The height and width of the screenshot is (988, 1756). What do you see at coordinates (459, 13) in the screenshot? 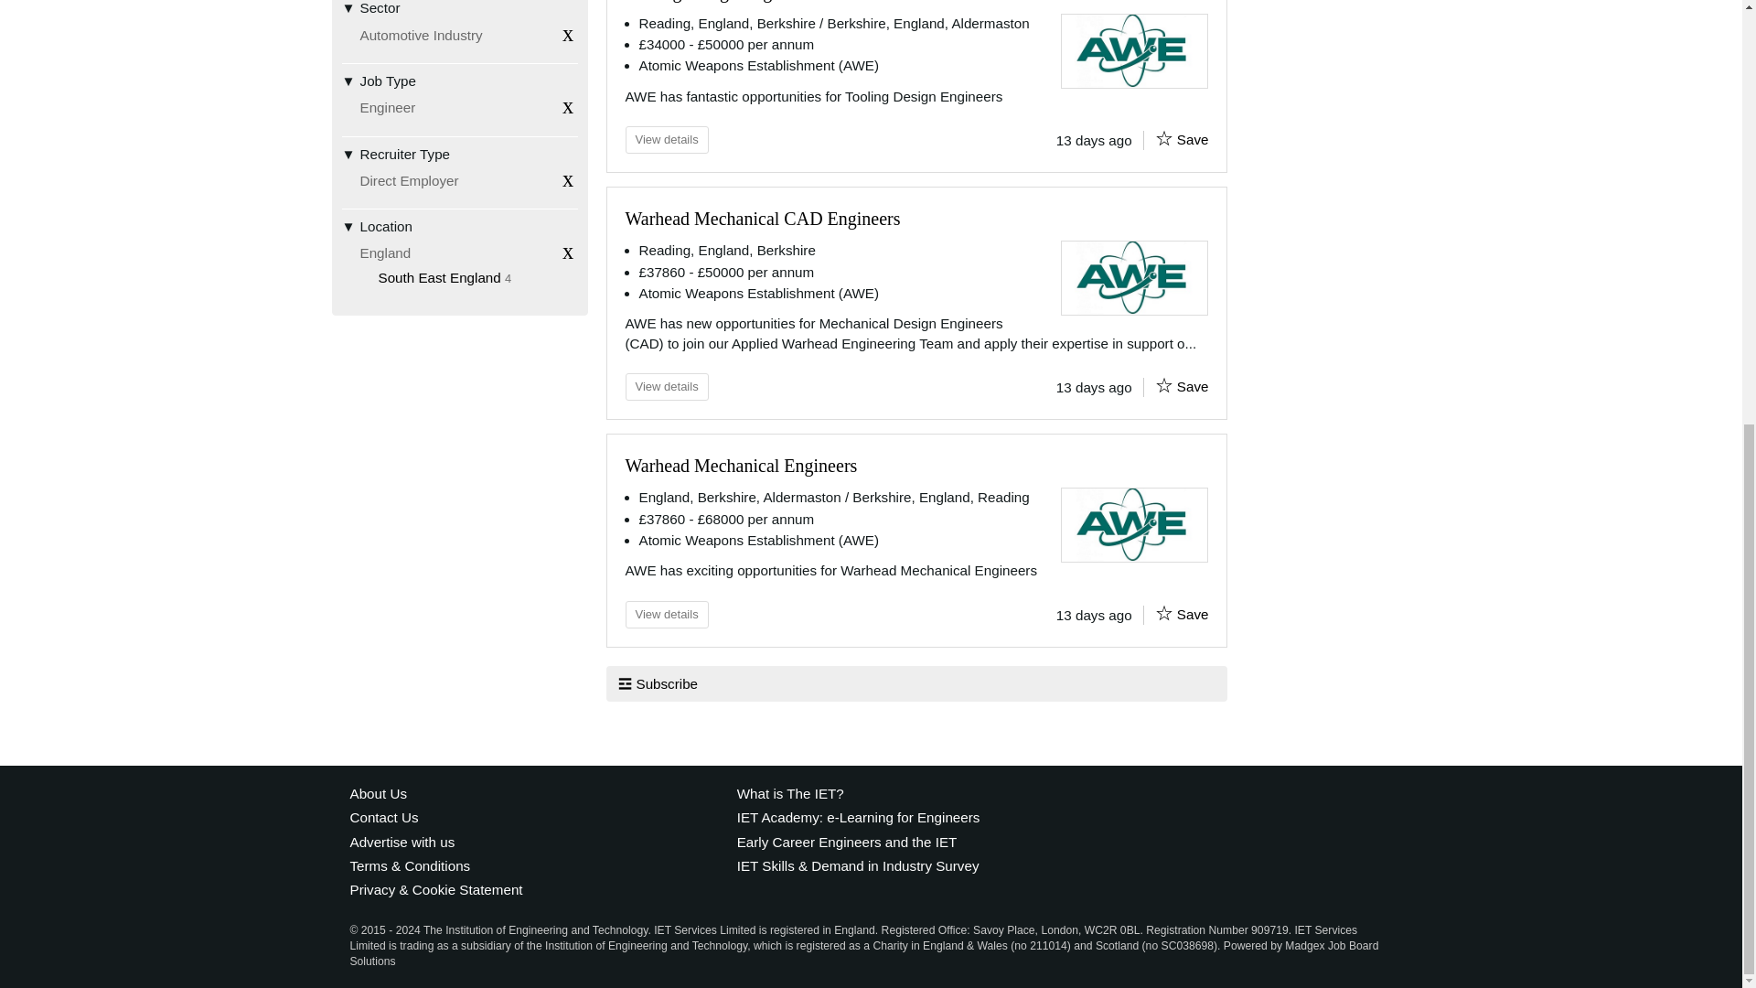
I see `Sector` at bounding box center [459, 13].